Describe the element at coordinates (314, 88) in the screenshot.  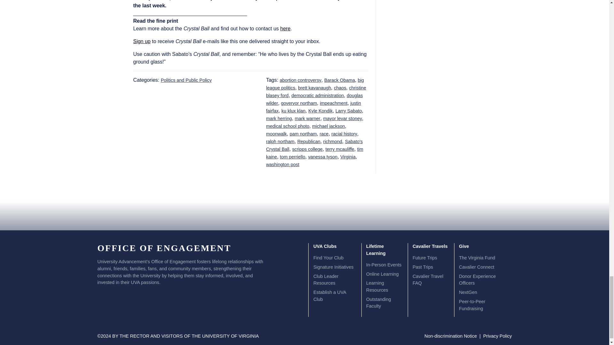
I see `brett kavanaugh` at that location.